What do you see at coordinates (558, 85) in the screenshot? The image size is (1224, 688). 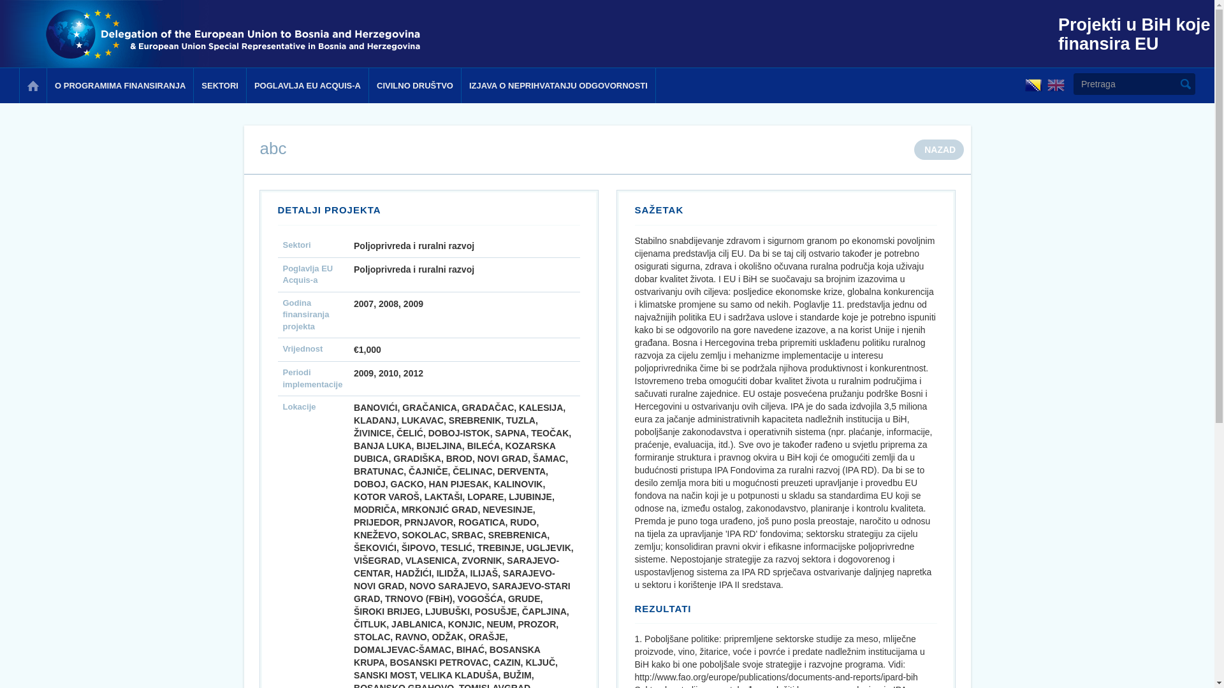 I see `IZJAVA O NEPRIHVATANJU ODGOVORNOSTI` at bounding box center [558, 85].